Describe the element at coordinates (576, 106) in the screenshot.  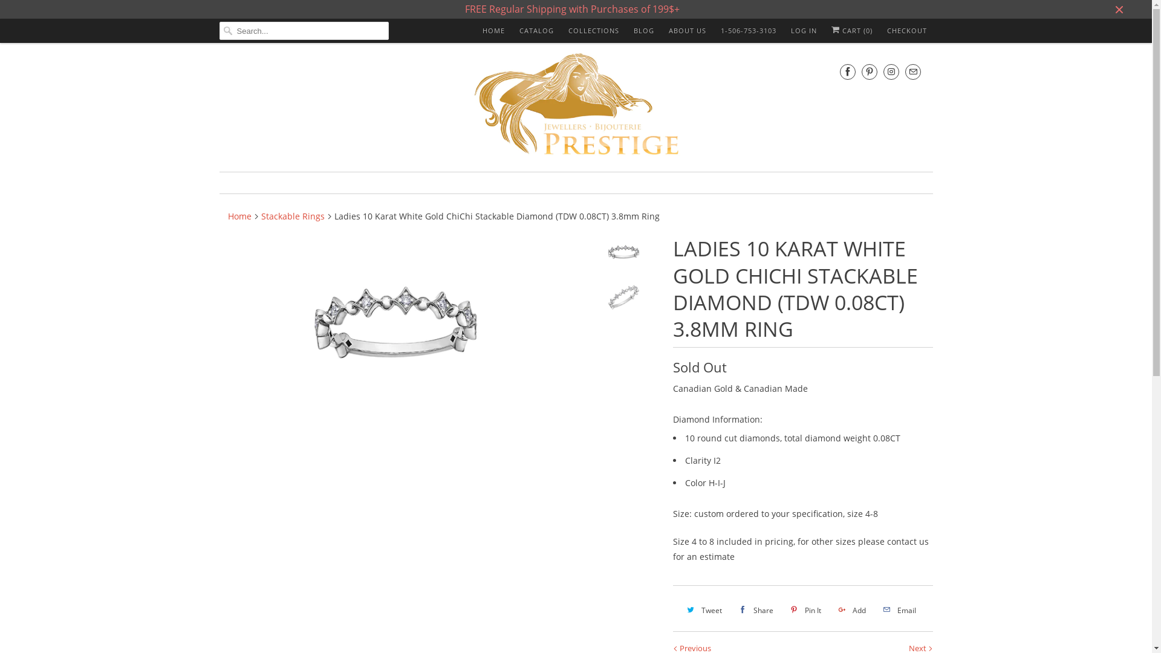
I see `Bijouterie Prestige` at that location.